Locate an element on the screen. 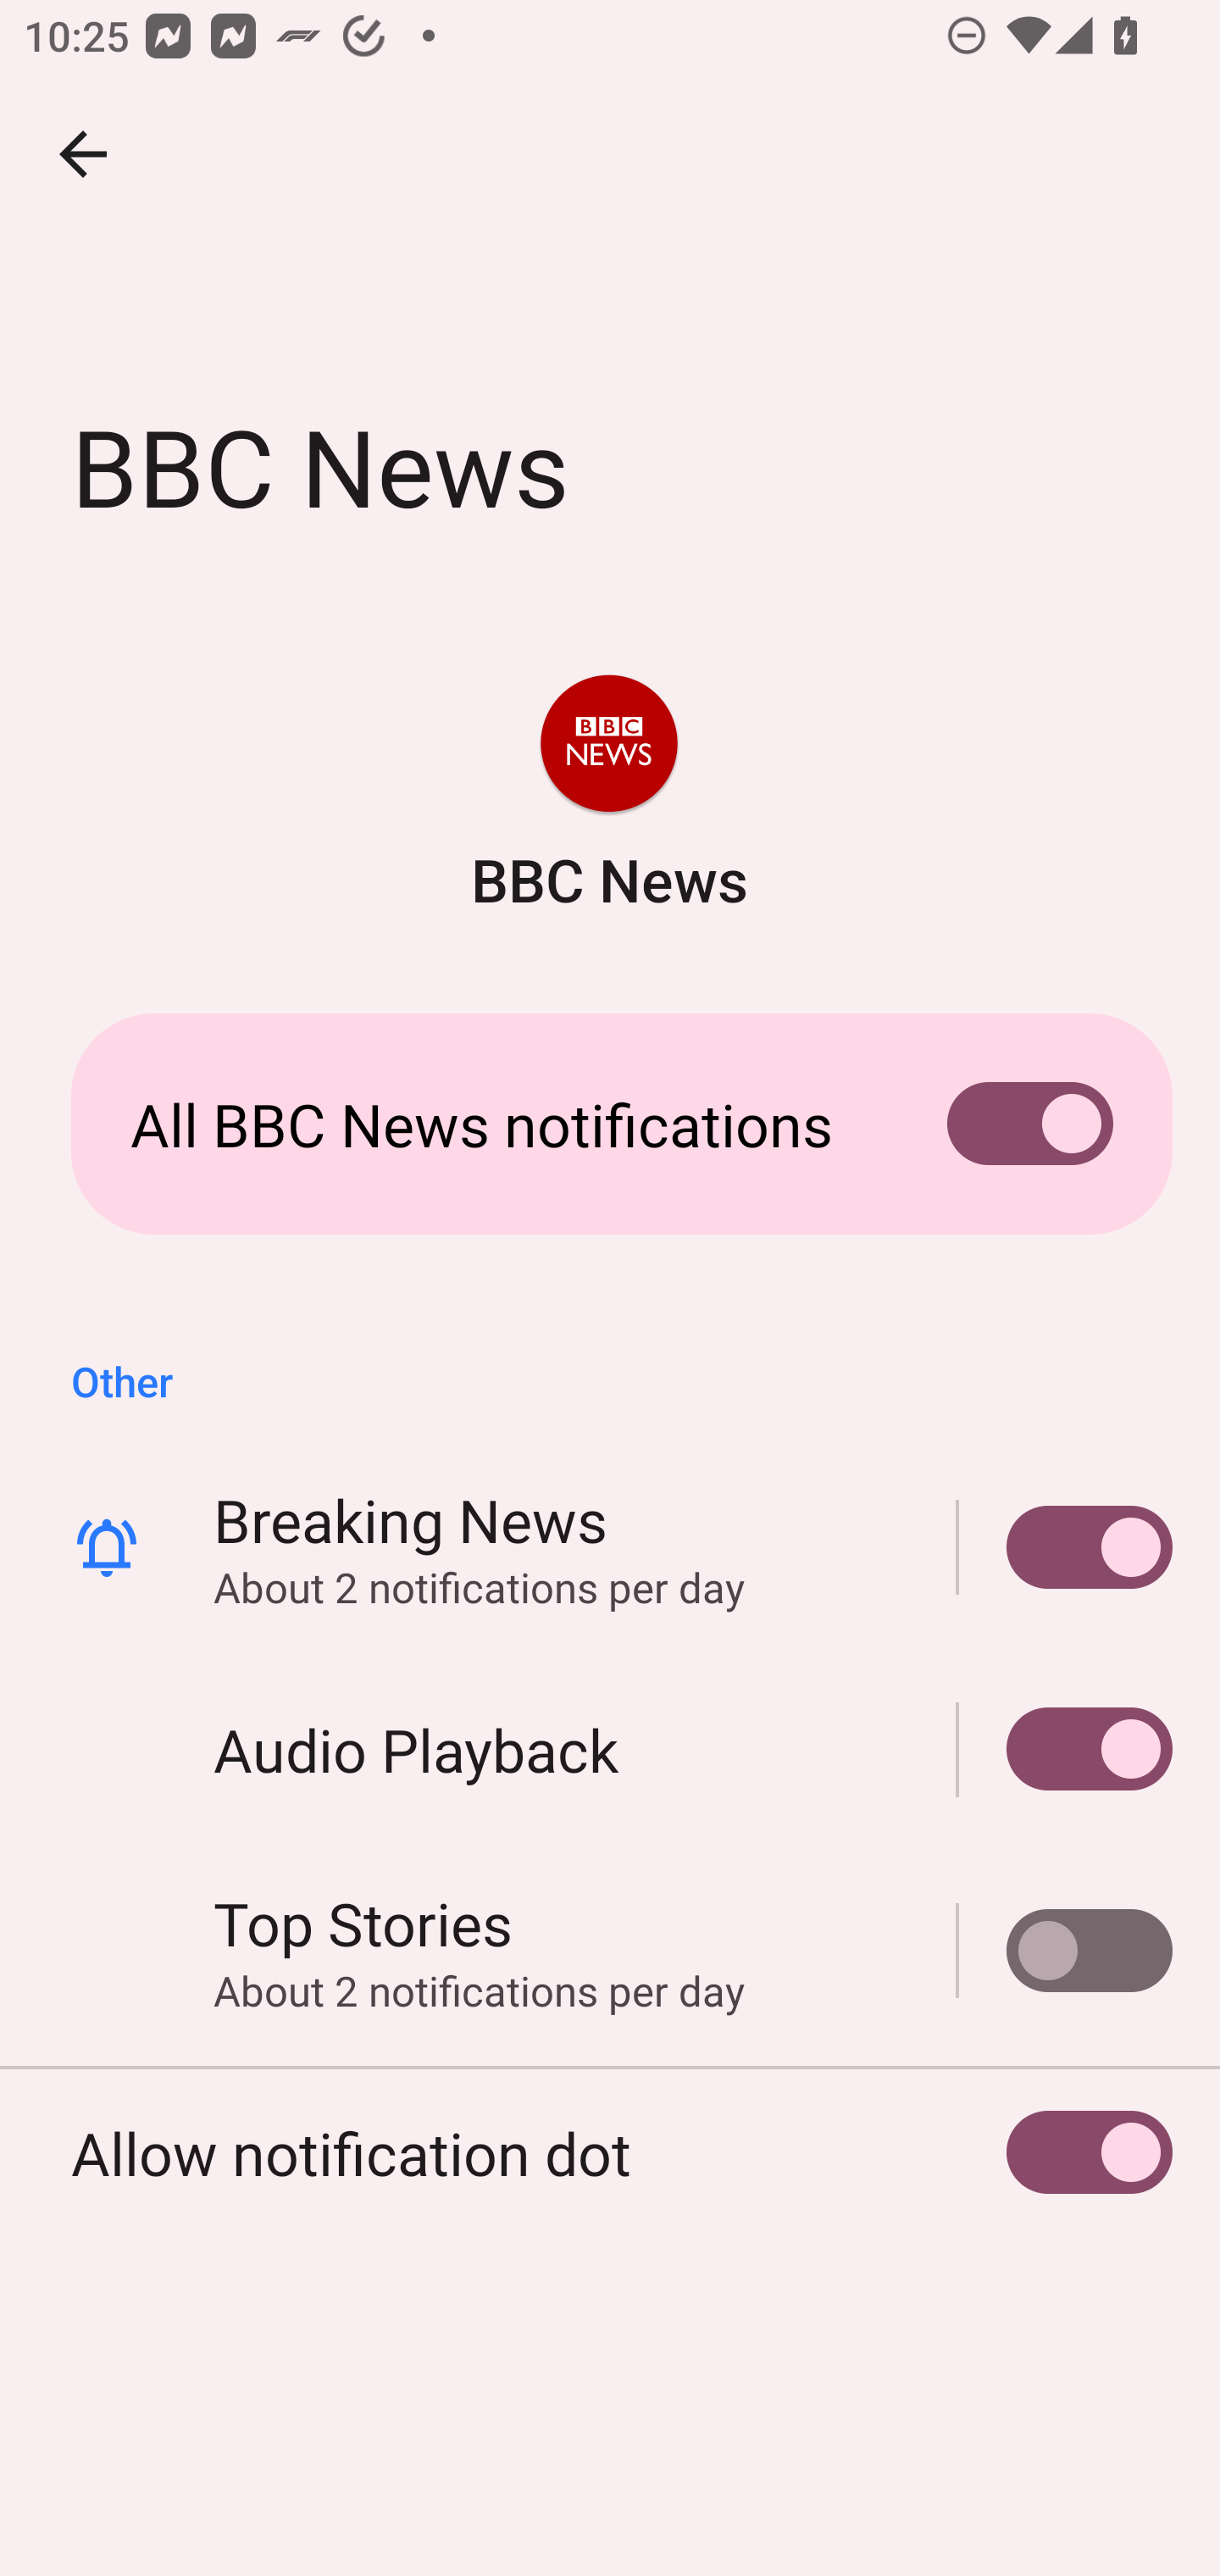 The image size is (1220, 2576). BBC News is located at coordinates (608, 797).